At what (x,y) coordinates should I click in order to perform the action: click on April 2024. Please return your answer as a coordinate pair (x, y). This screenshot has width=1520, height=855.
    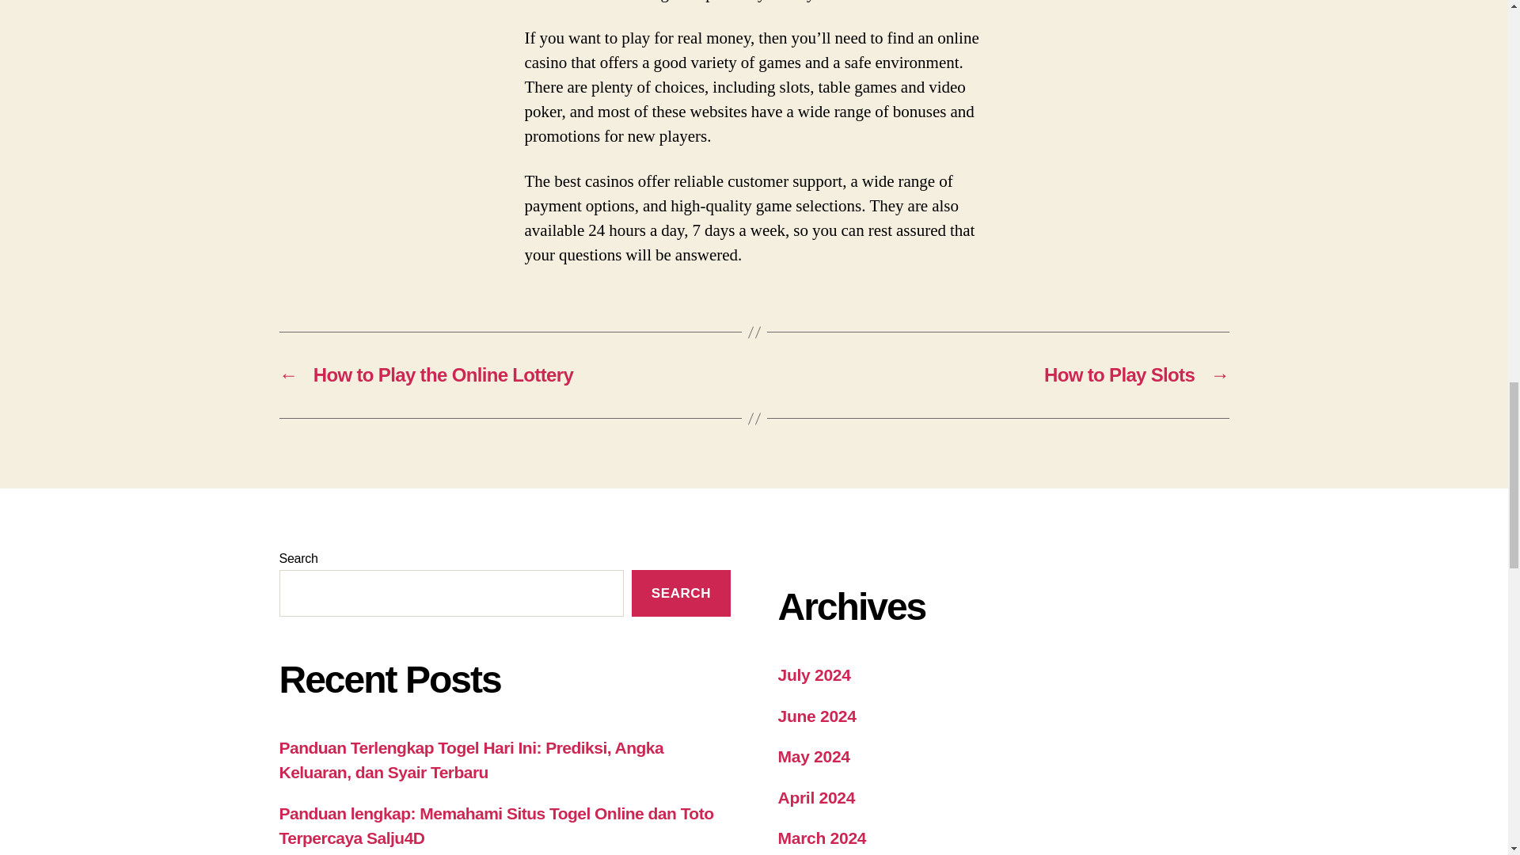
    Looking at the image, I should click on (815, 797).